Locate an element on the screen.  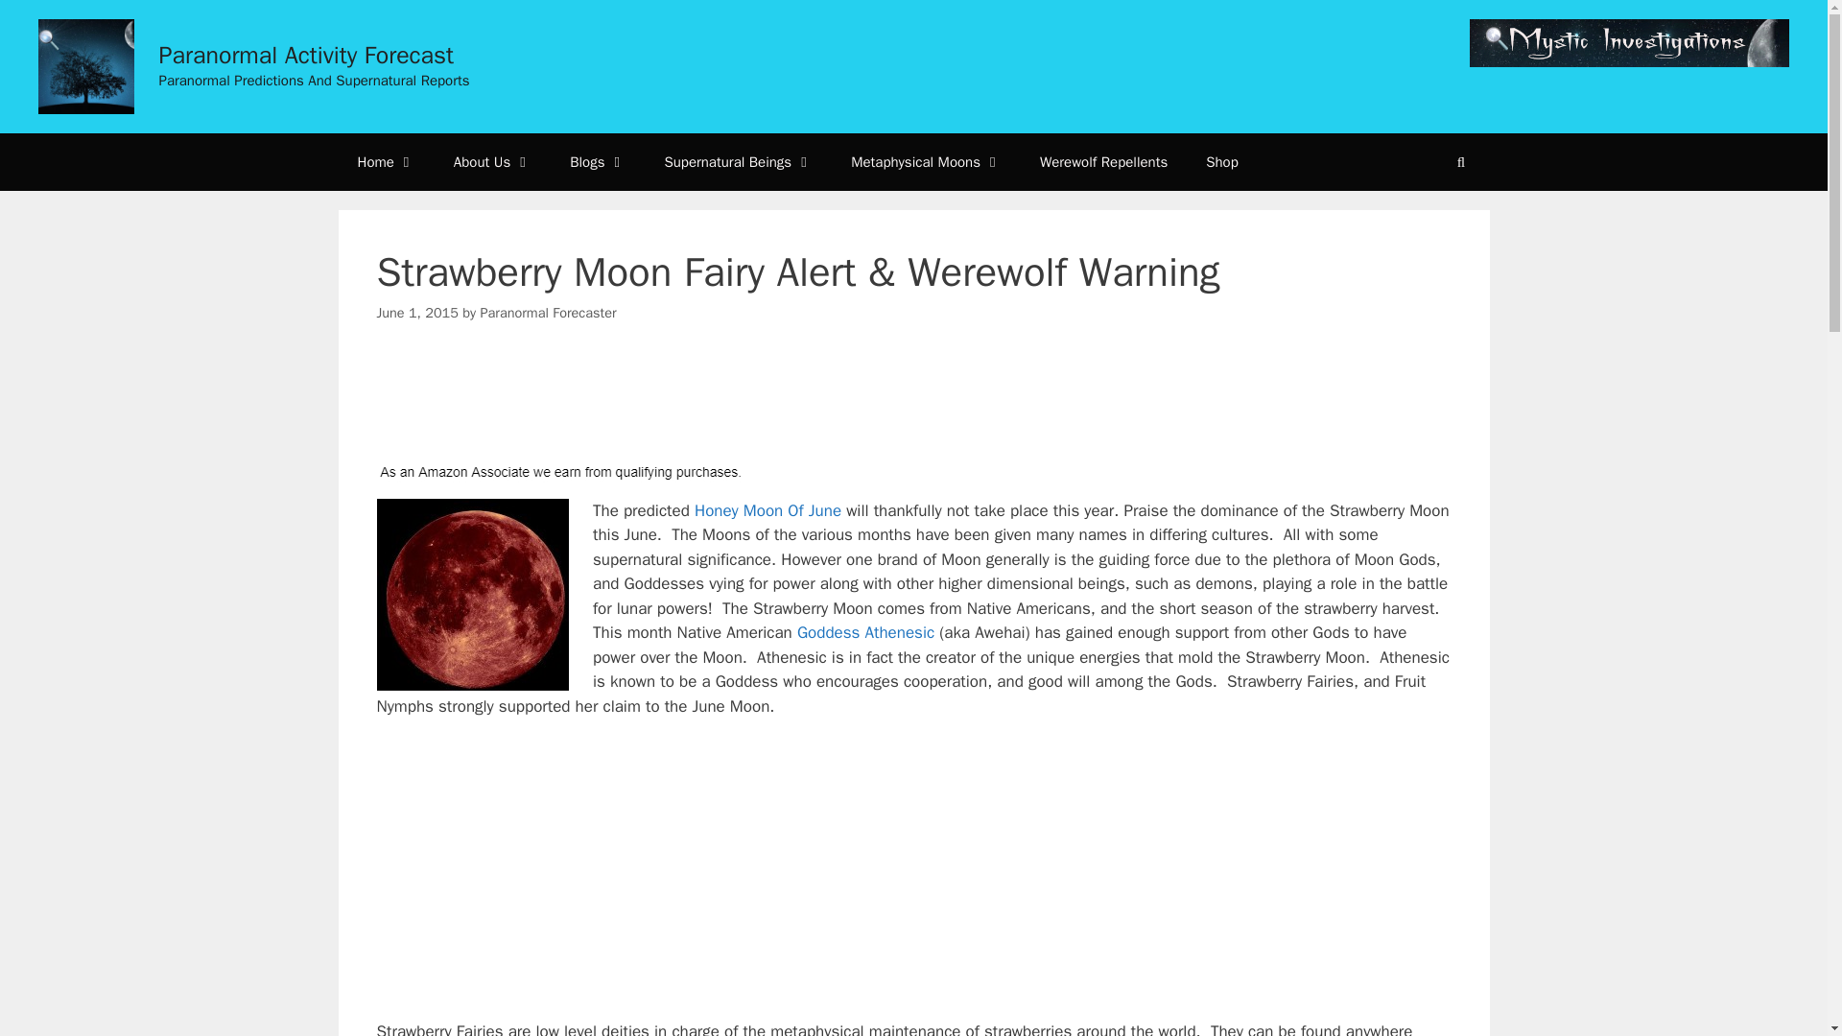
Home is located at coordinates (385, 161).